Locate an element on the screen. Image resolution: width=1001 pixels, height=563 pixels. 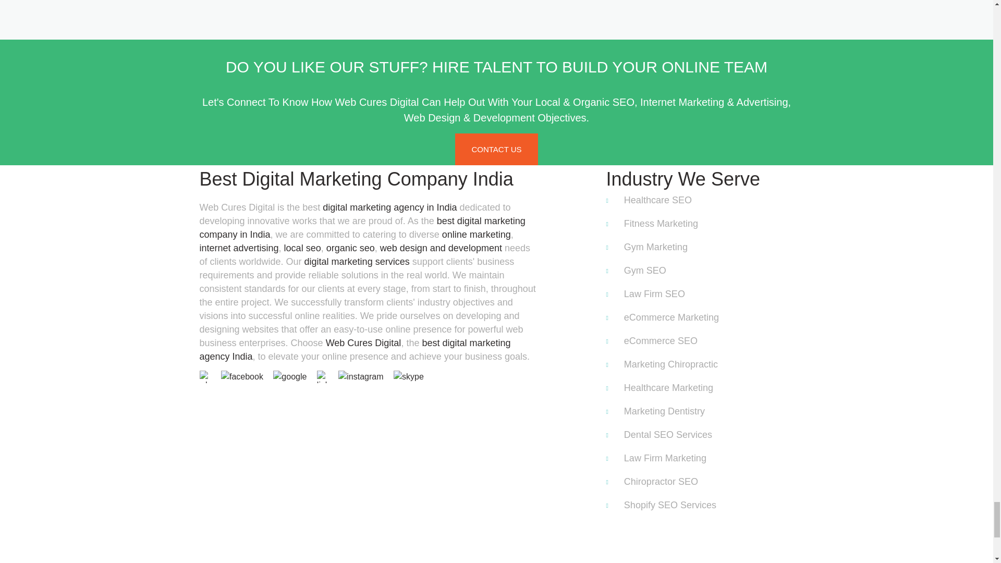
Gym SEO is located at coordinates (709, 271).